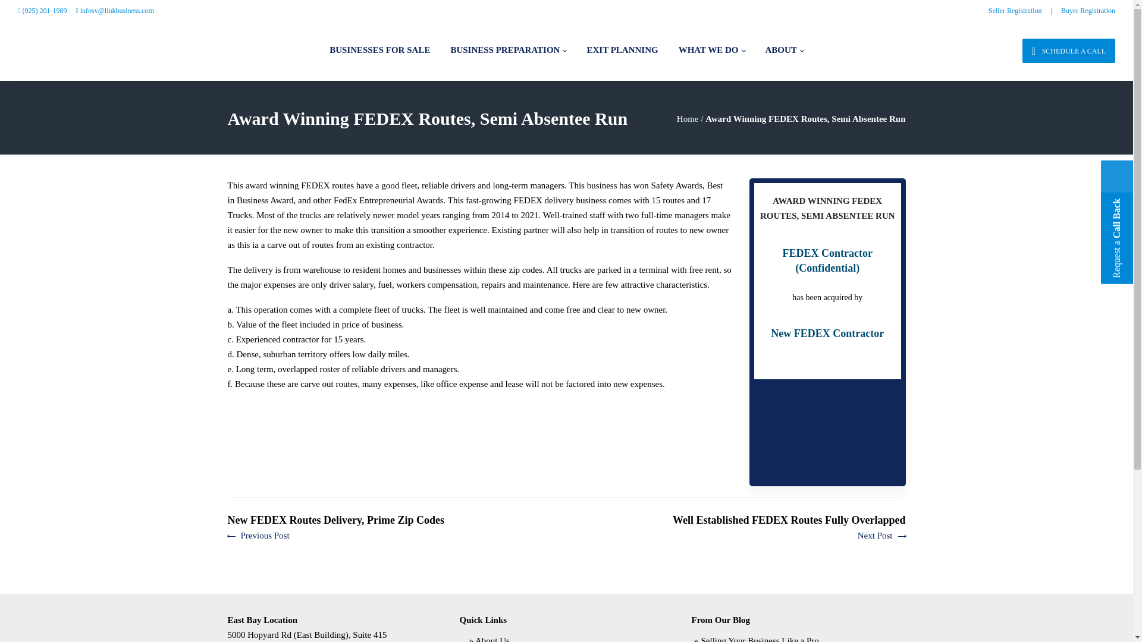 The width and height of the screenshot is (1142, 642). Describe the element at coordinates (789, 528) in the screenshot. I see `Well Established FEDEX Routes Fully Overlapped` at that location.